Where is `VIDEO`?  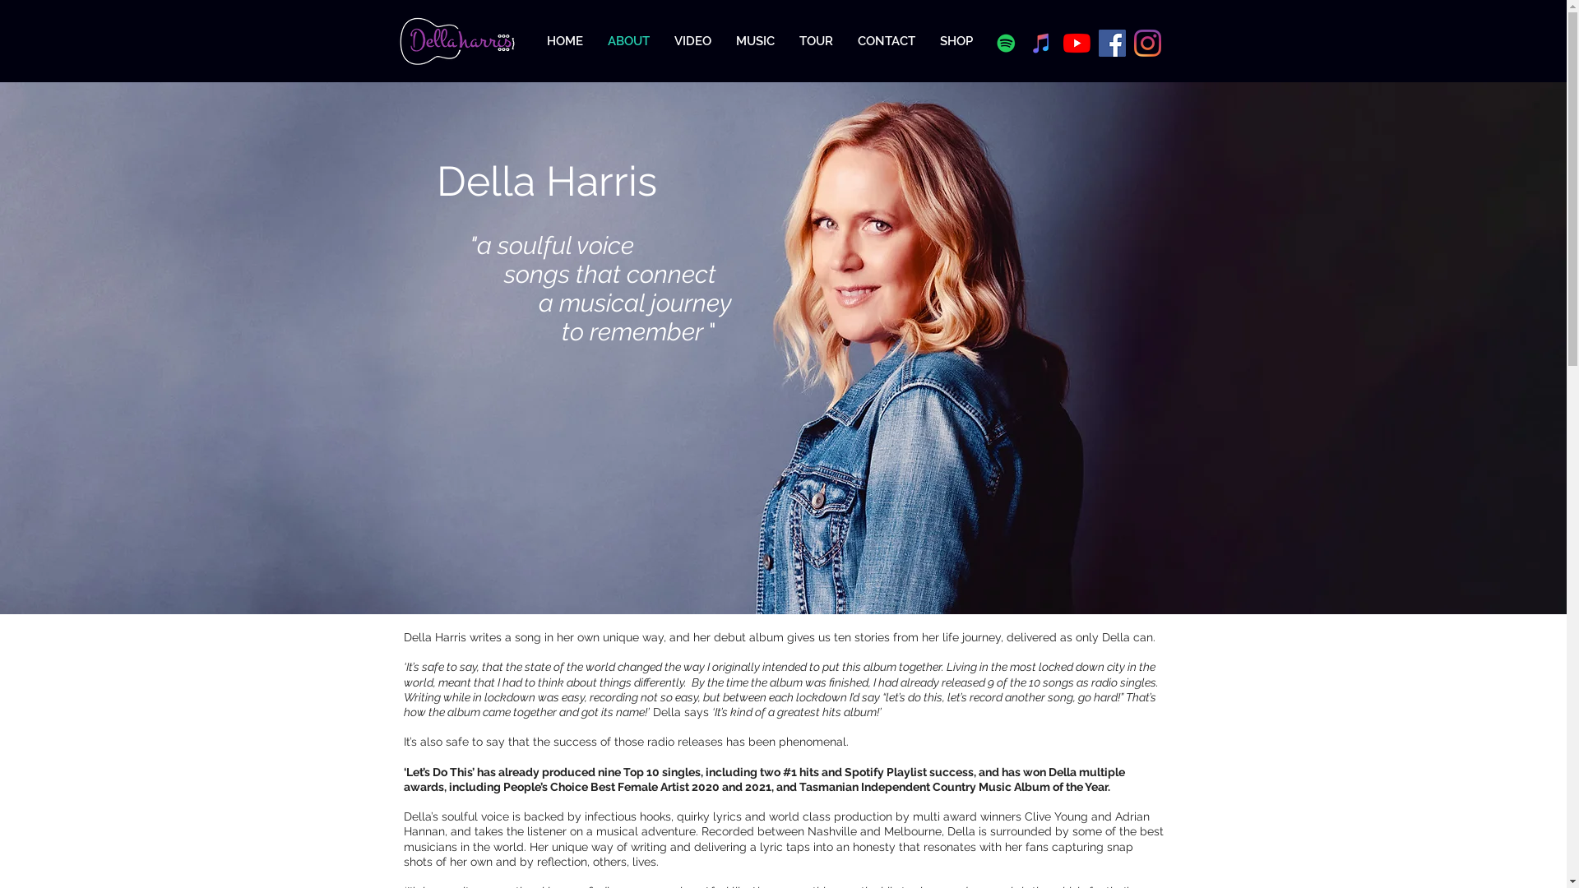
VIDEO is located at coordinates (692, 41).